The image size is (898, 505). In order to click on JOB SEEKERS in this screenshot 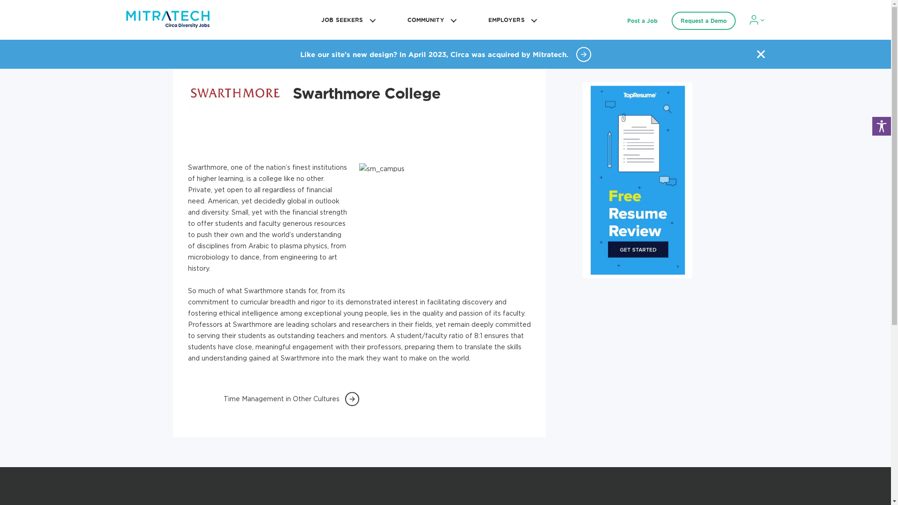, I will do `click(347, 20)`.